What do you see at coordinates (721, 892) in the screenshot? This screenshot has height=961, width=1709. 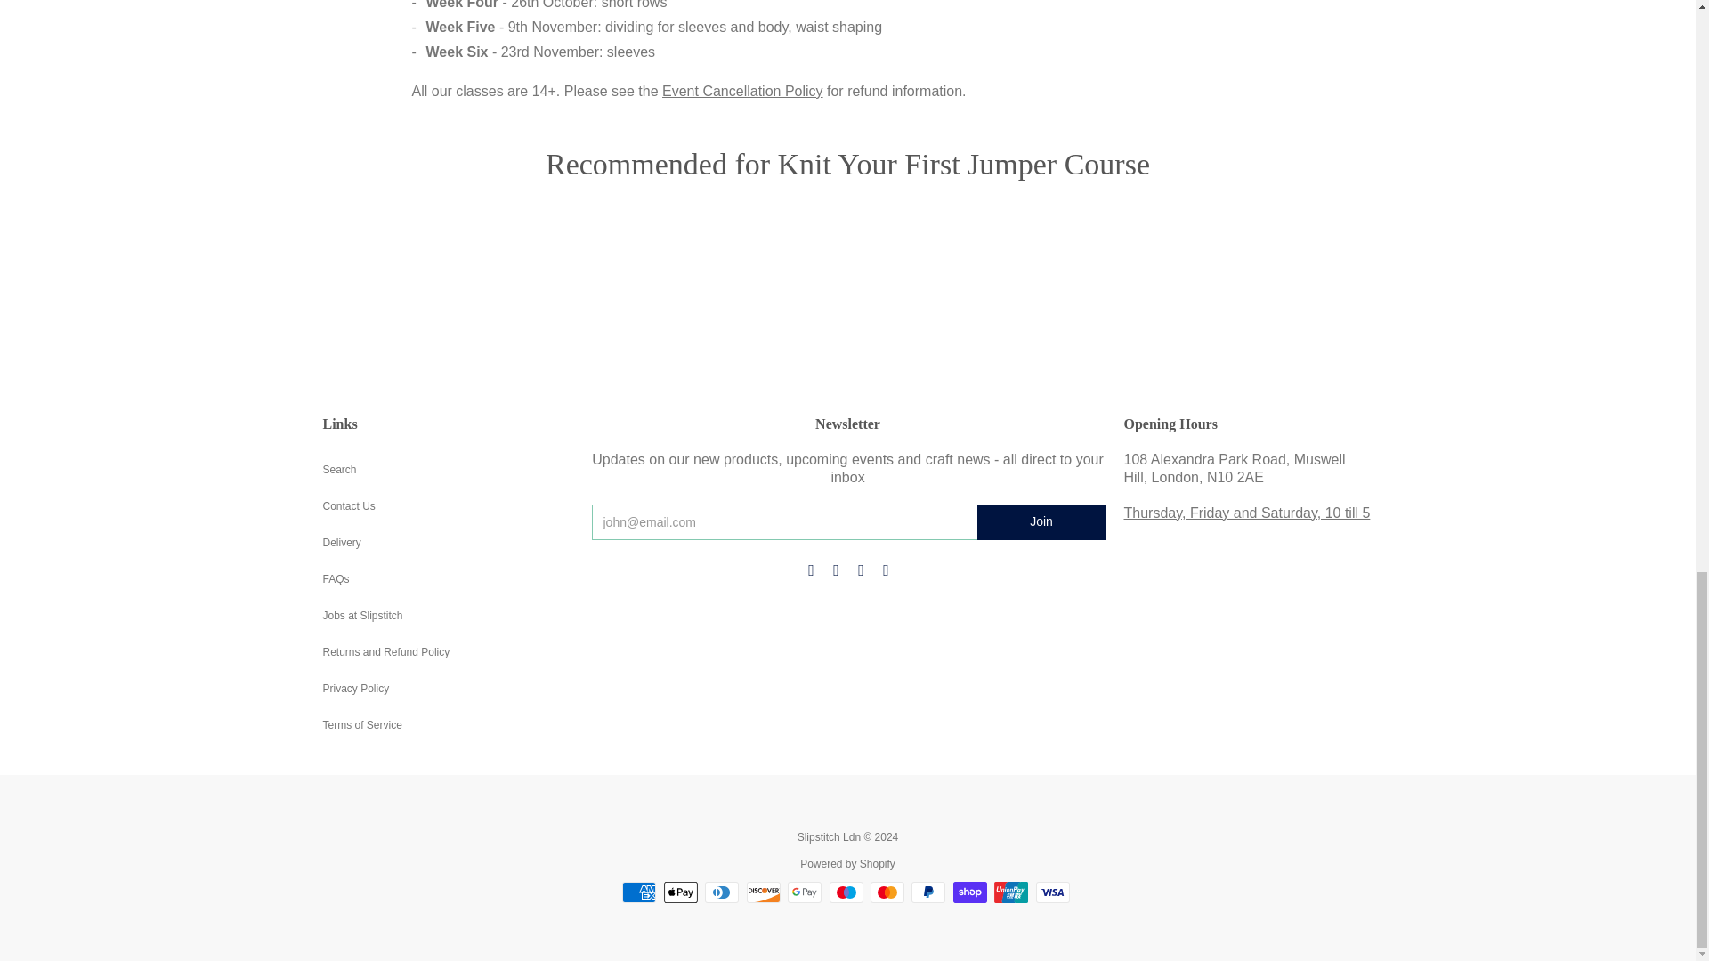 I see `Diners Club` at bounding box center [721, 892].